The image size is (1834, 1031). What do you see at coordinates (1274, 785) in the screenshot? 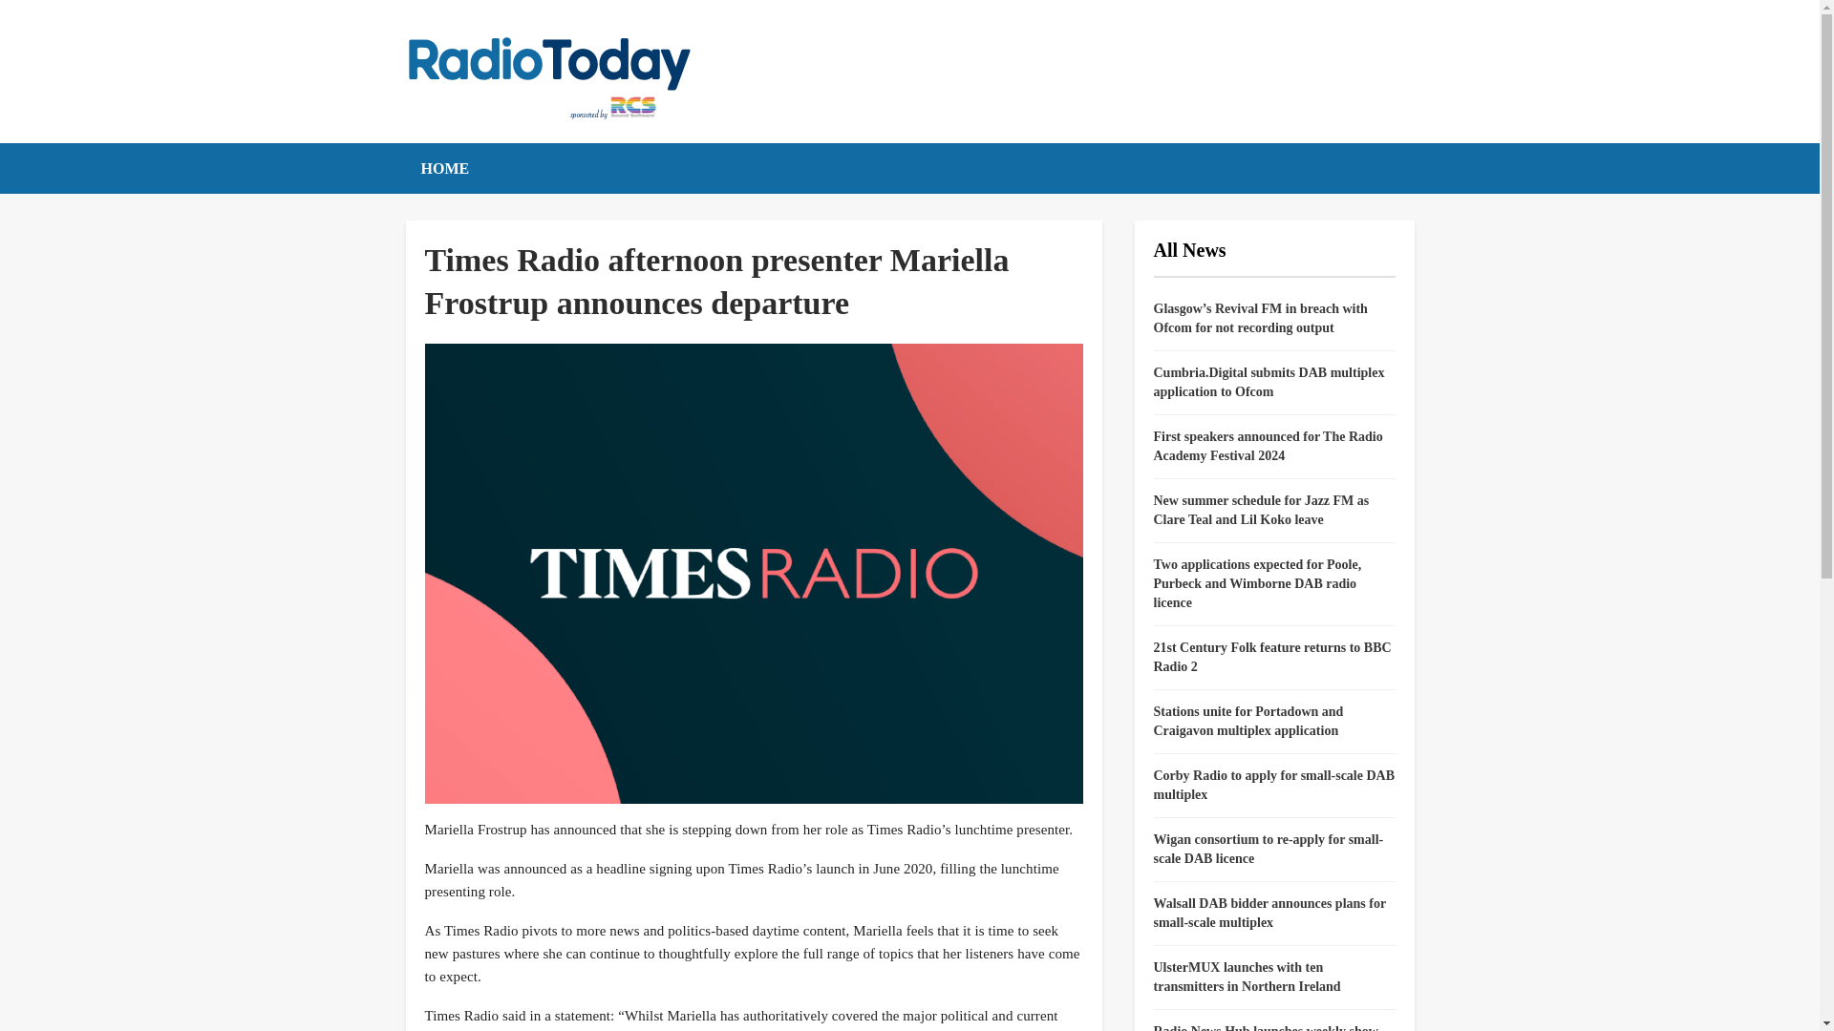
I see `Corby Radio to apply for small-scale DAB multiplex` at bounding box center [1274, 785].